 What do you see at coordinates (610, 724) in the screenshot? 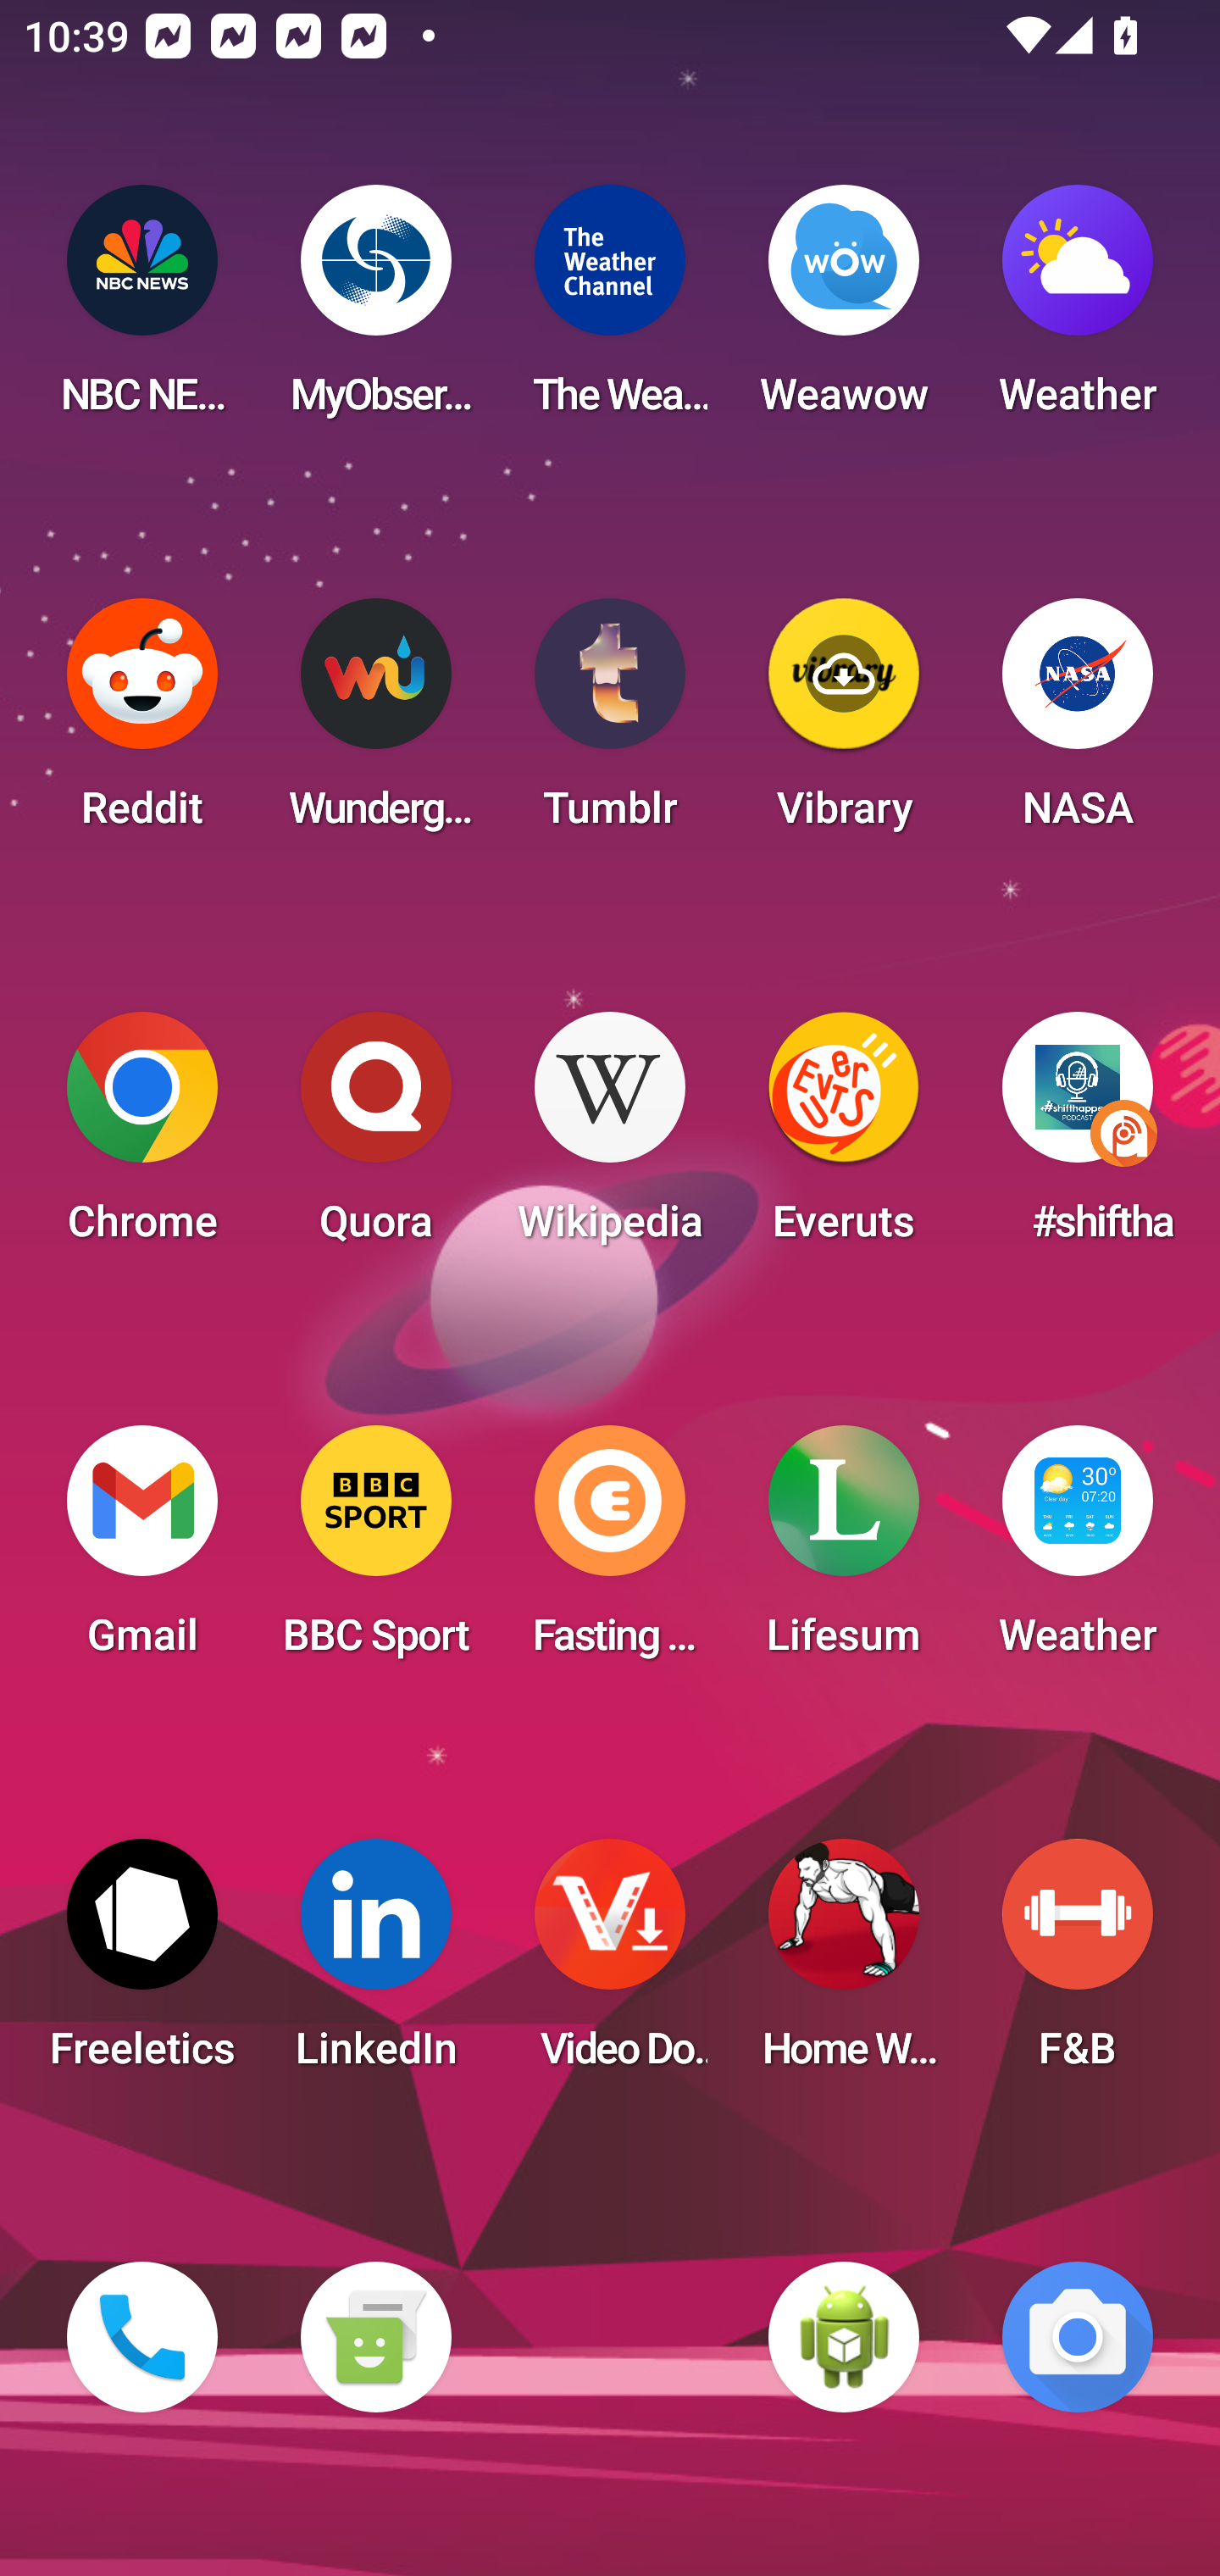
I see `Tumblr` at bounding box center [610, 724].